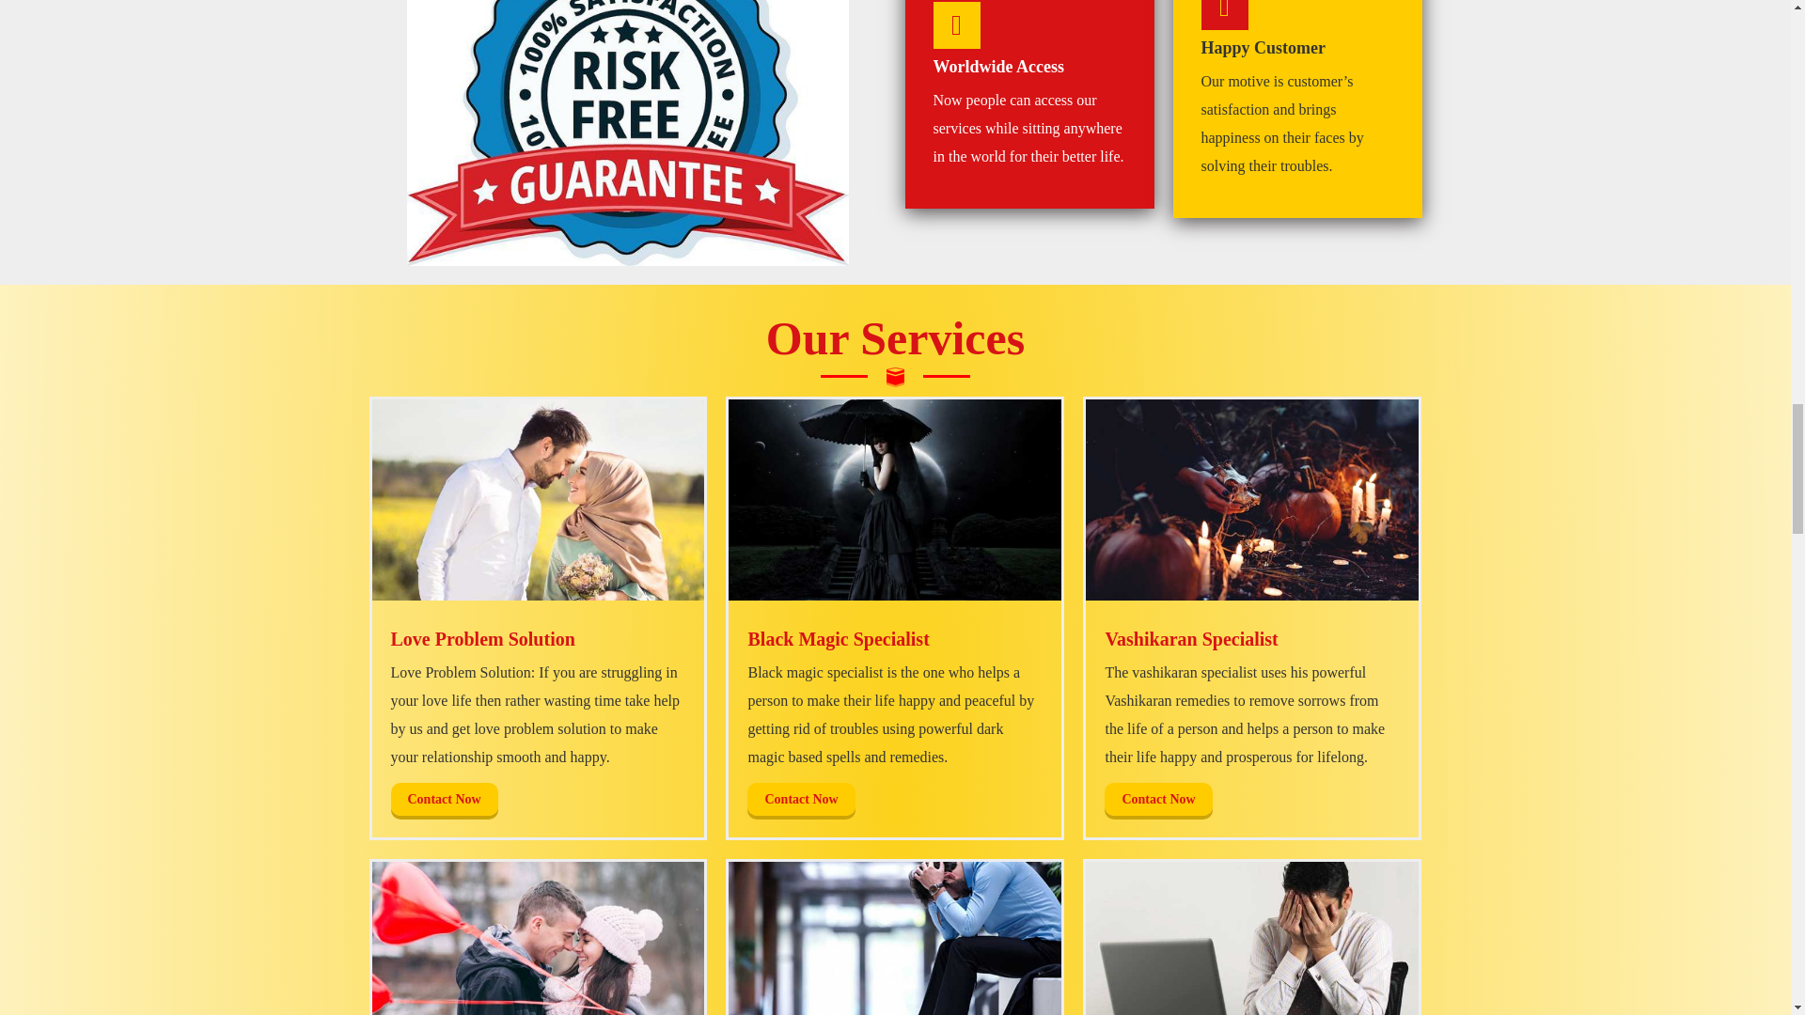  What do you see at coordinates (538, 500) in the screenshot?
I see `Love Problem Solution` at bounding box center [538, 500].